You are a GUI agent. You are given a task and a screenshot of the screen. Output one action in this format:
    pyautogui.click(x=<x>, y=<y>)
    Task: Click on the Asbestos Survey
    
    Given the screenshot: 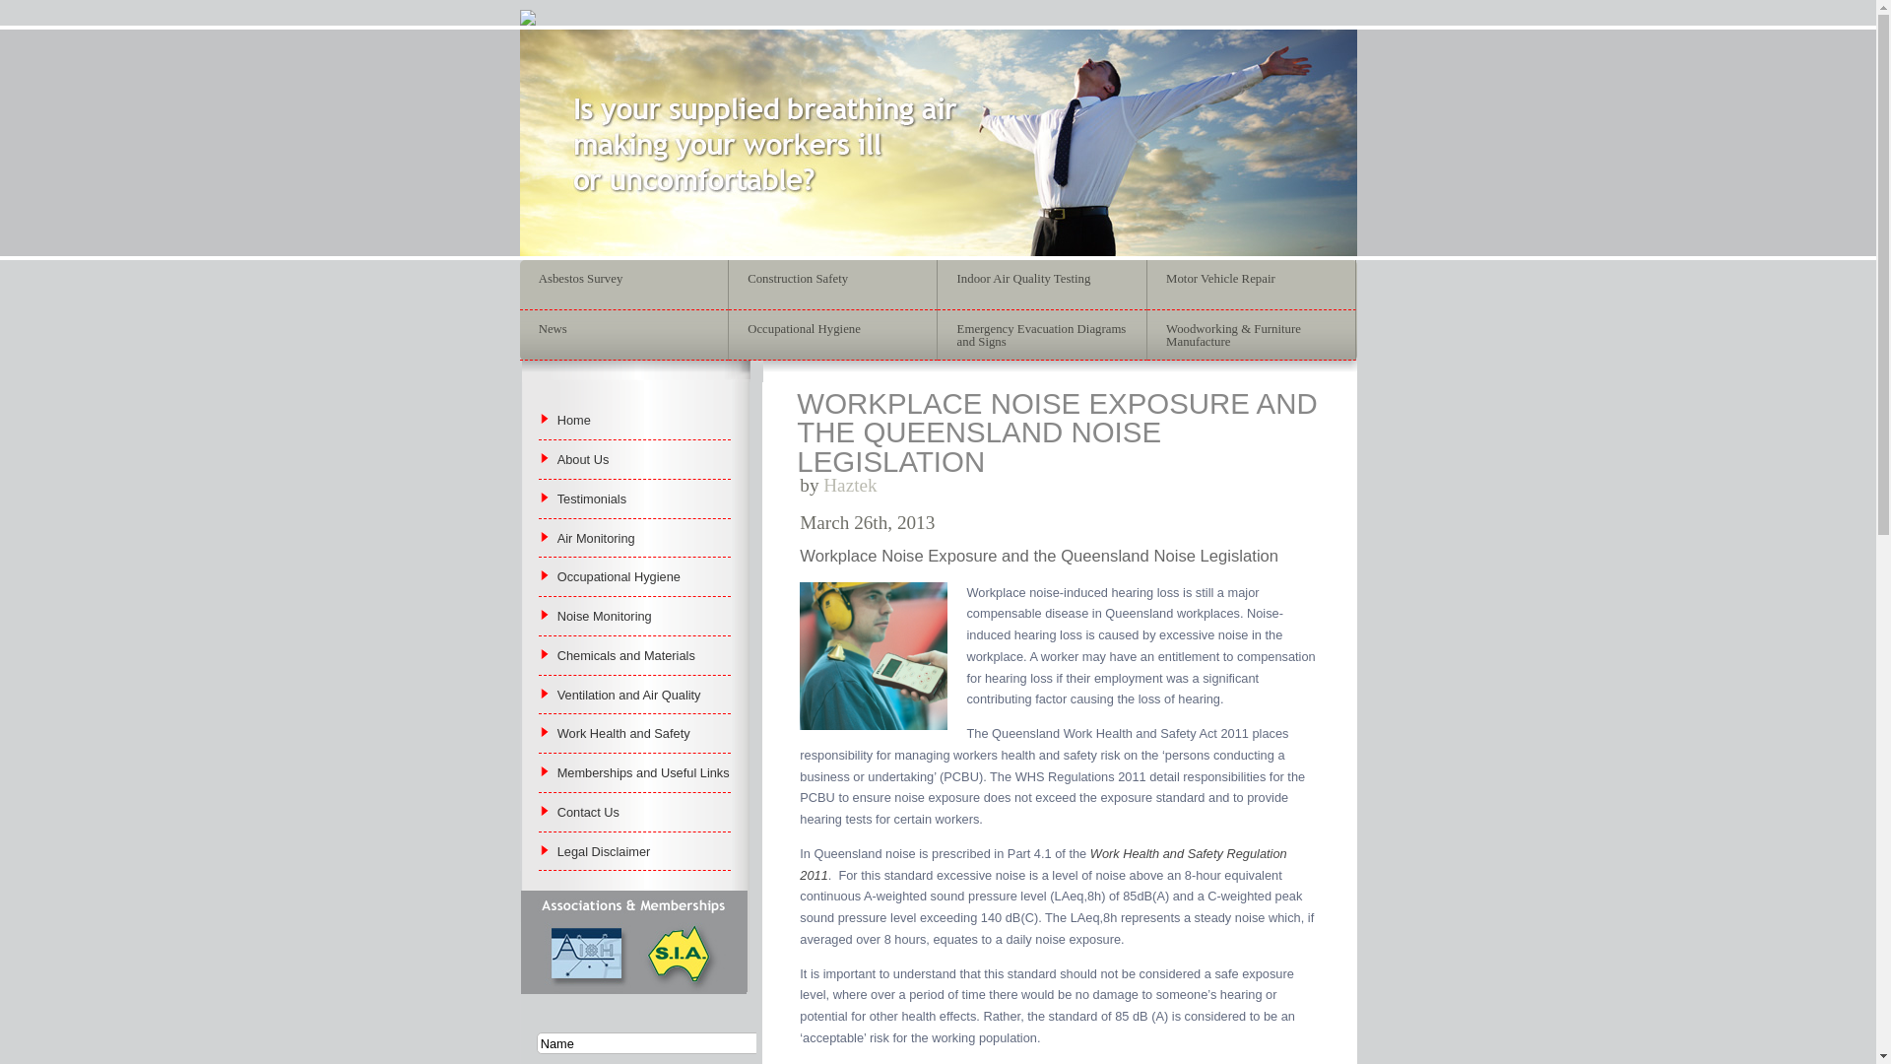 What is the action you would take?
    pyautogui.click(x=623, y=280)
    